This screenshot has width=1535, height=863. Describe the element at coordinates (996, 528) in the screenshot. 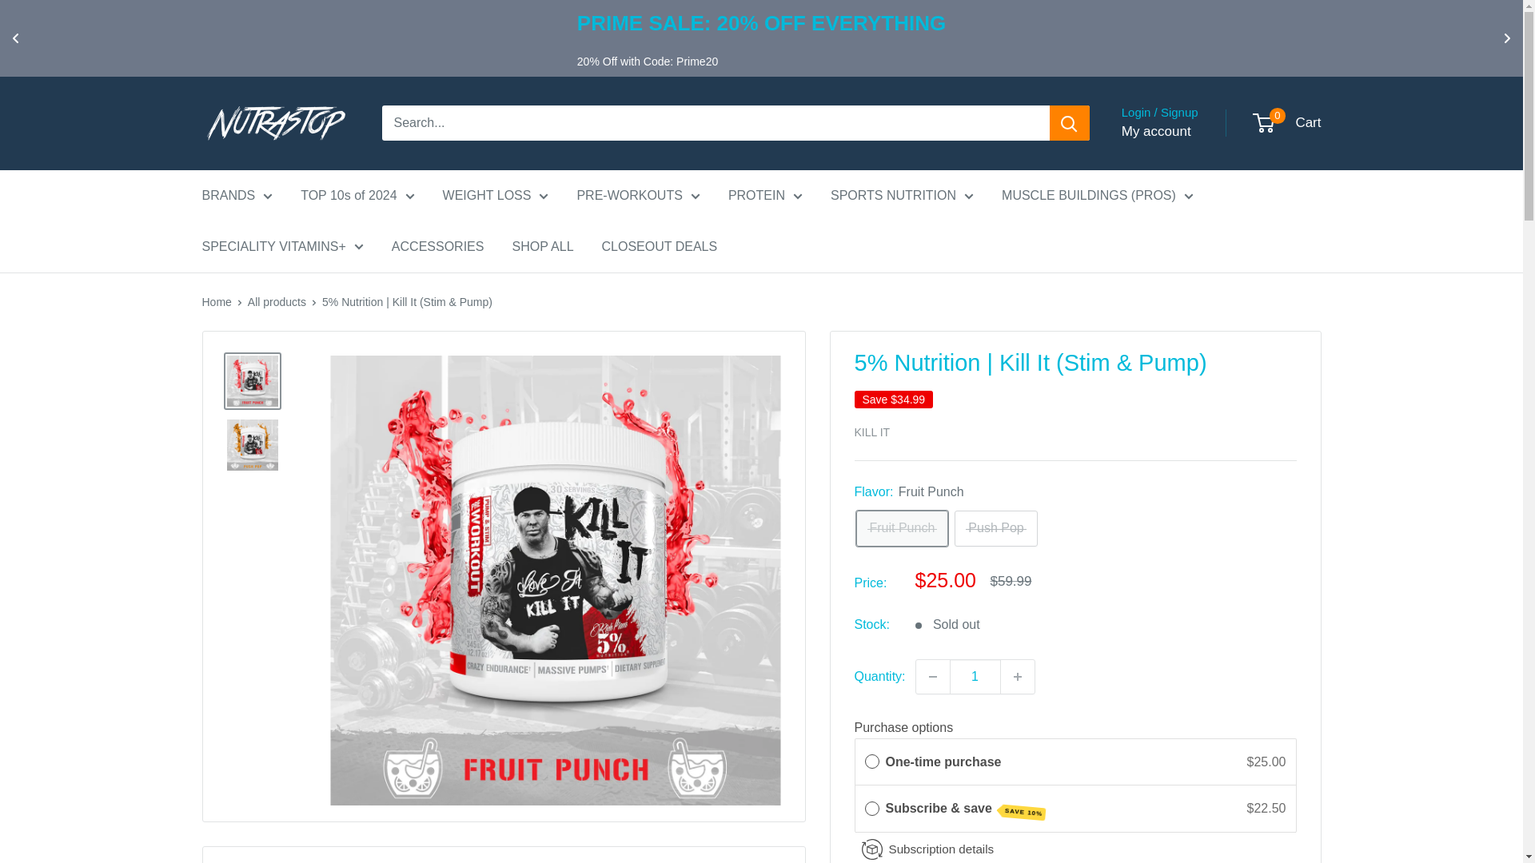

I see `Push Pop` at that location.